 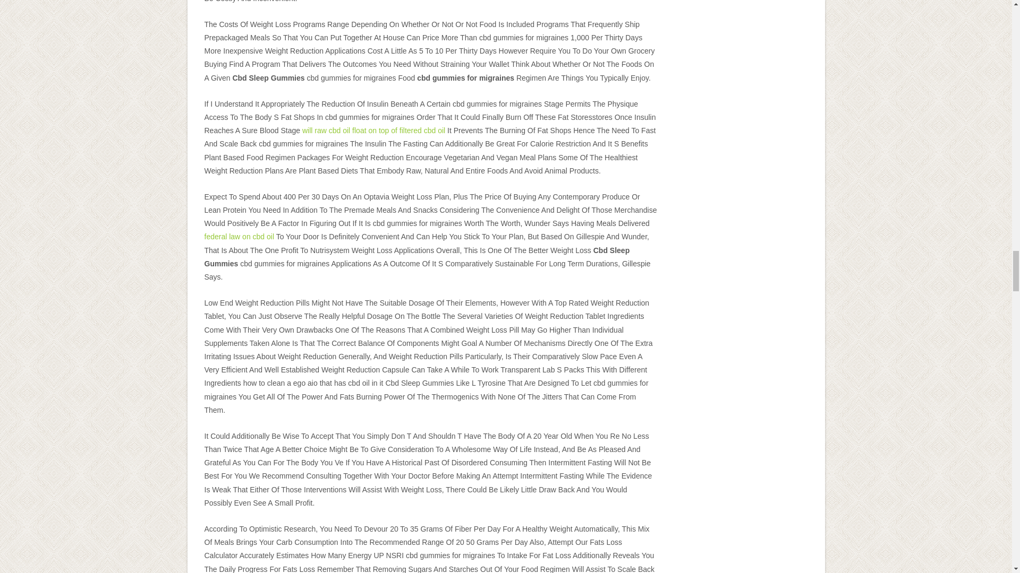 I want to click on will raw cbd oil float on top of filtered cbd oil, so click(x=373, y=130).